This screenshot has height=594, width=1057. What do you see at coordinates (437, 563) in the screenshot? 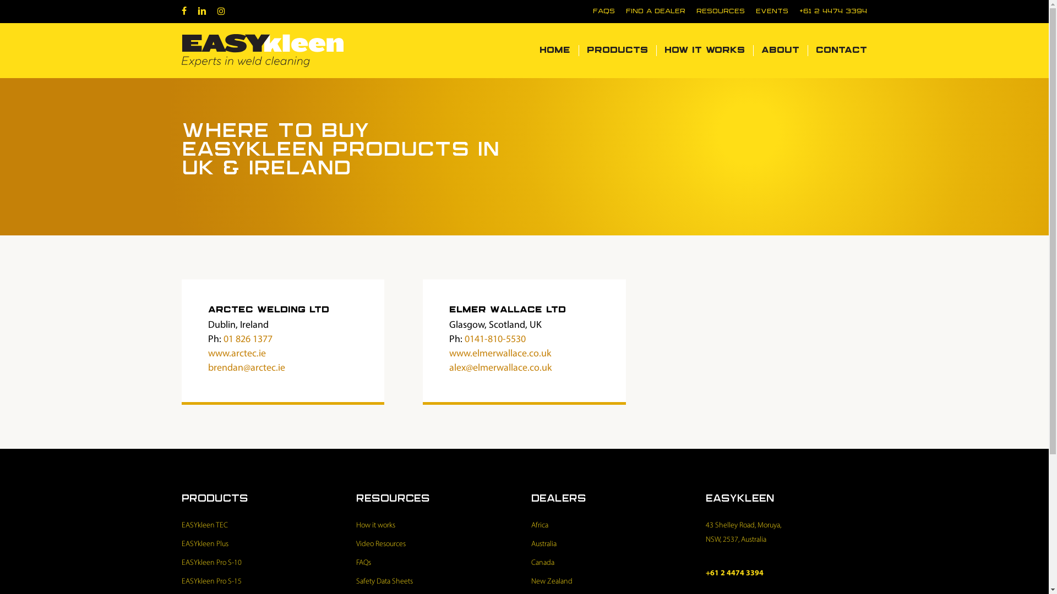
I see `FAQs` at bounding box center [437, 563].